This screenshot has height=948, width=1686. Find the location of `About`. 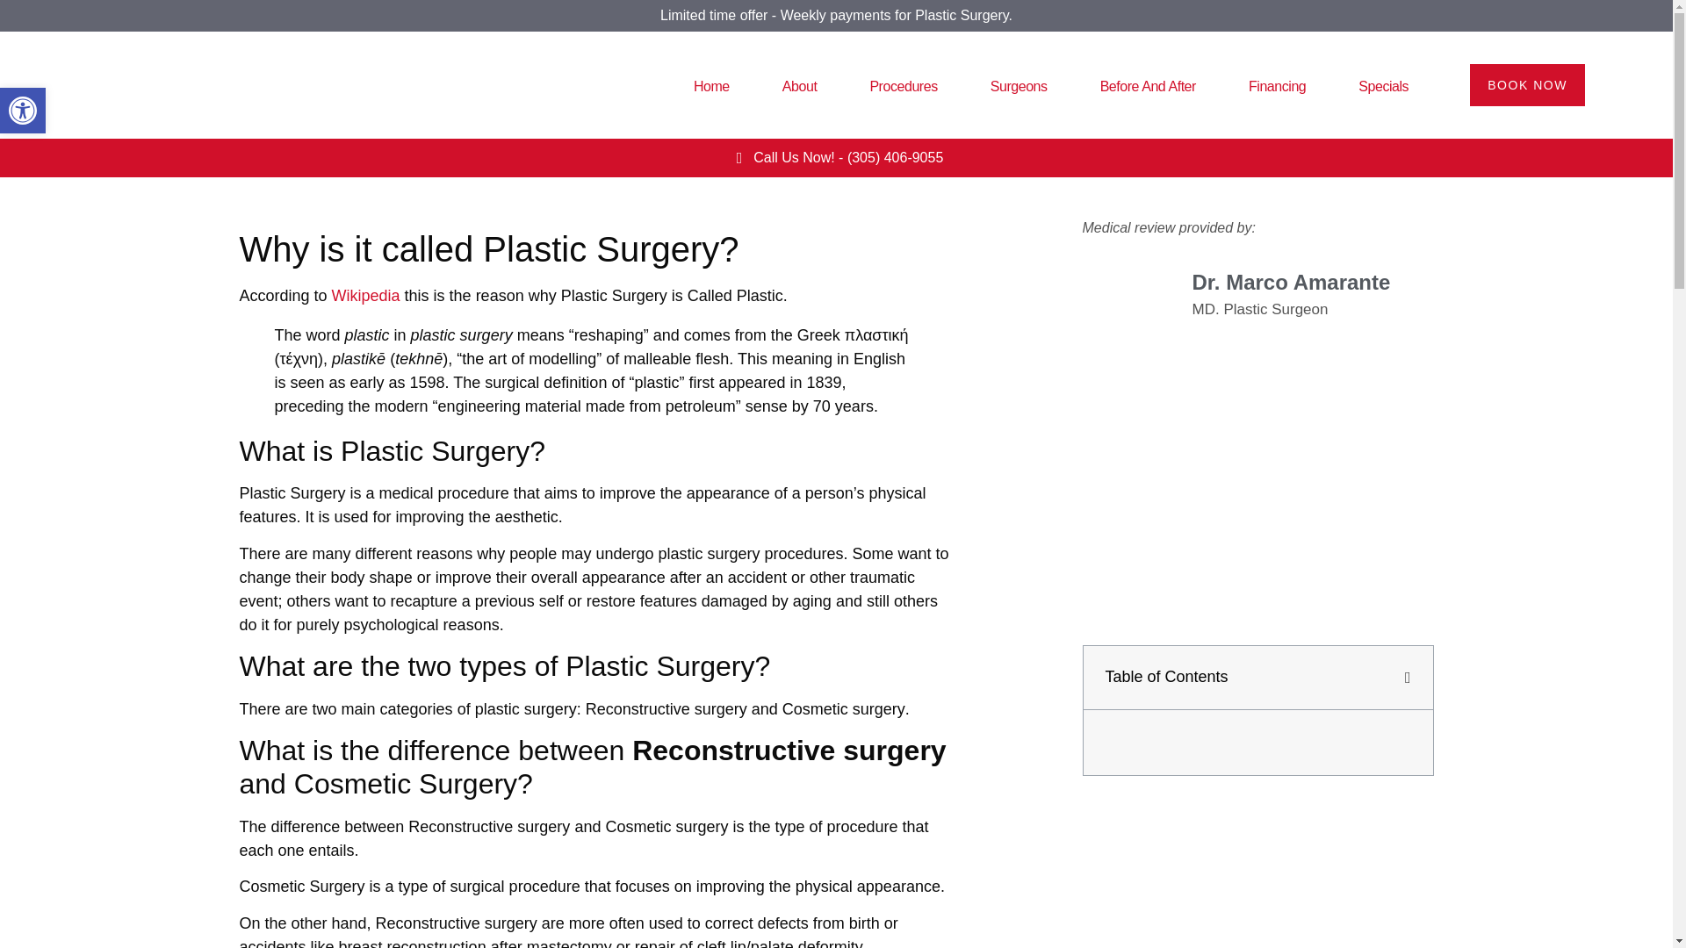

About is located at coordinates (799, 86).